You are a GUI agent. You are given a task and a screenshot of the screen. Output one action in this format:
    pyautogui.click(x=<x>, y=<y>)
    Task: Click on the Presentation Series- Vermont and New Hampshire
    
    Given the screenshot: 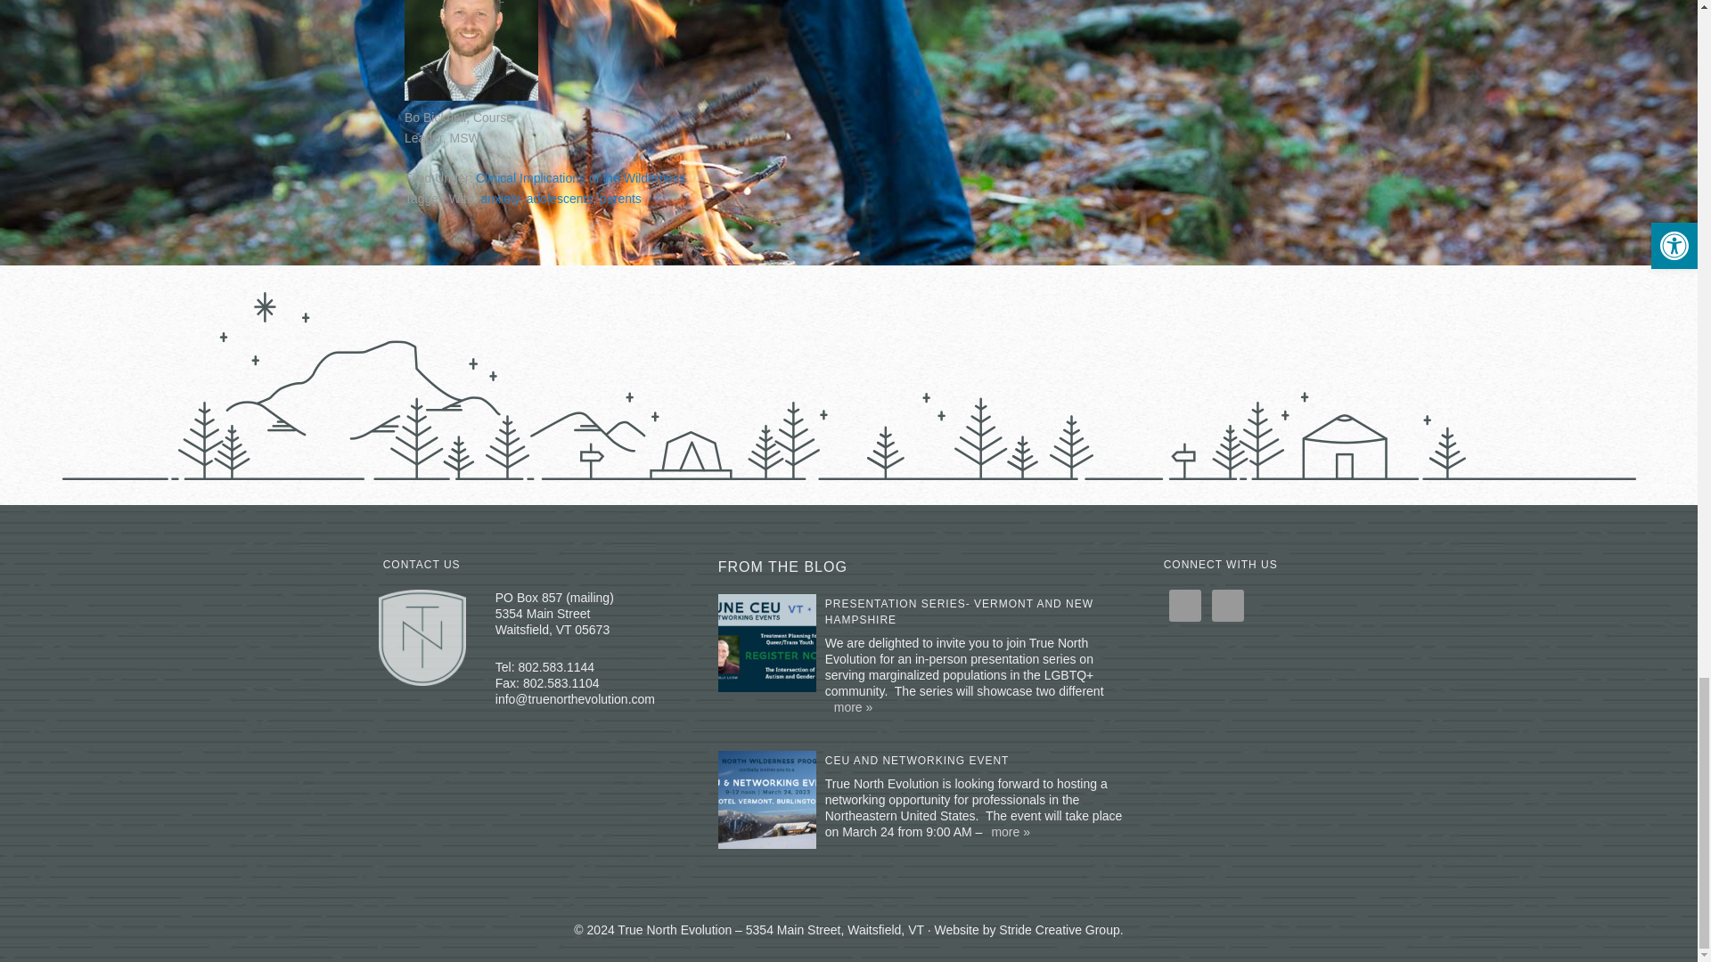 What is the action you would take?
    pyautogui.click(x=959, y=611)
    